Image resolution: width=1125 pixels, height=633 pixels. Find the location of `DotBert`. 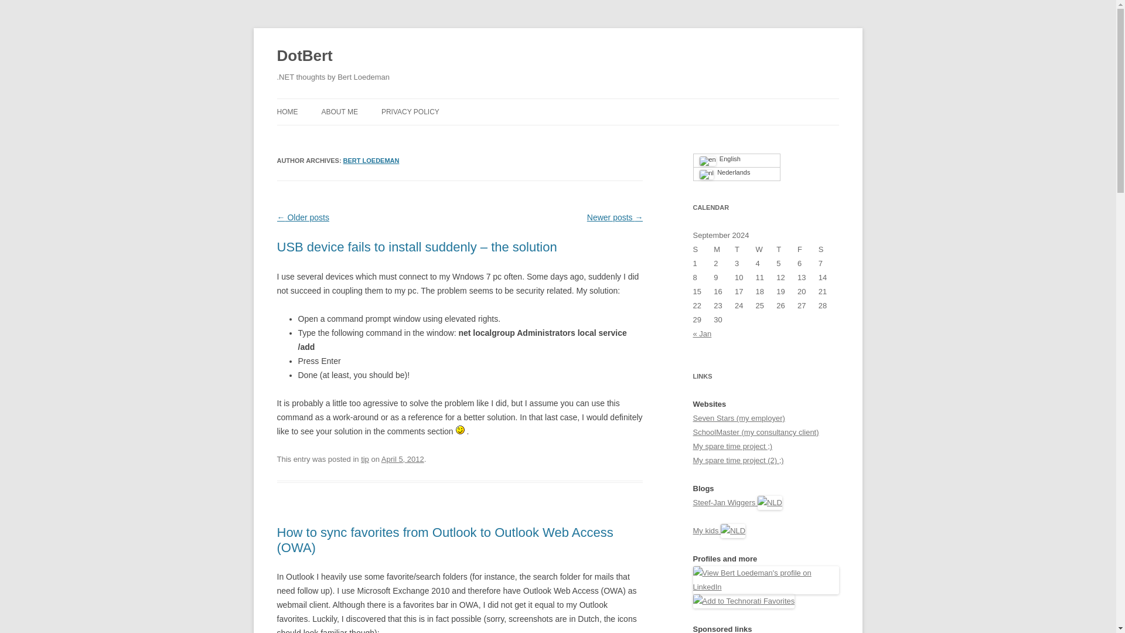

DotBert is located at coordinates (304, 56).